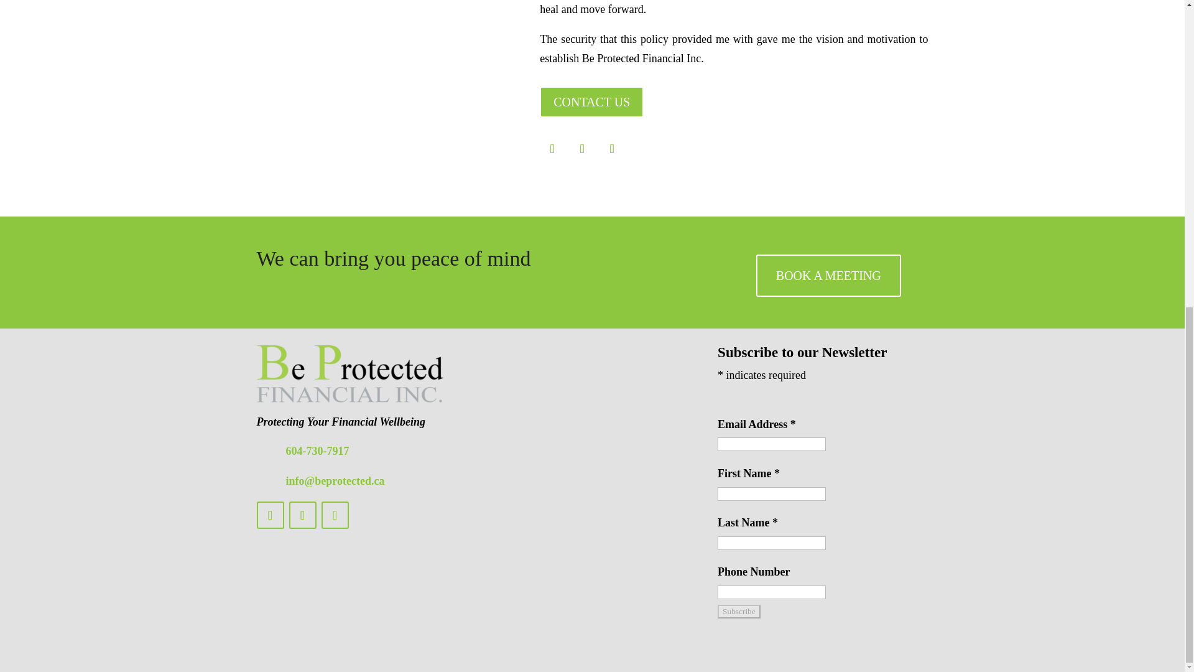 The image size is (1194, 672). Describe the element at coordinates (302, 515) in the screenshot. I see `Follow on LinkedIn` at that location.